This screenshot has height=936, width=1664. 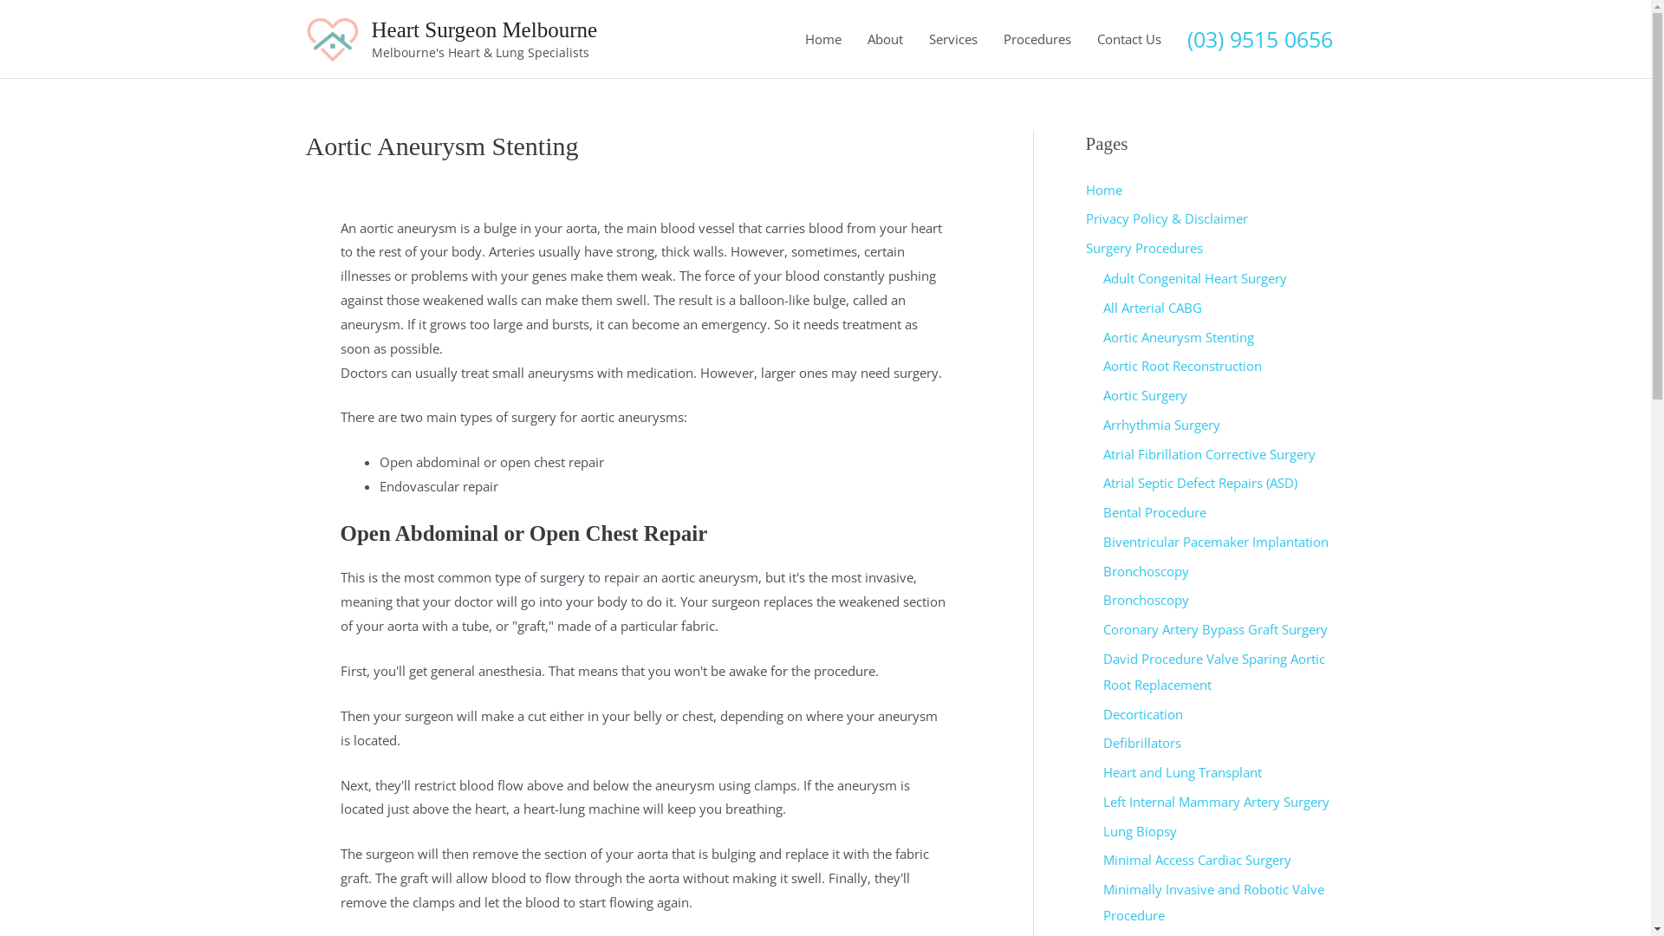 What do you see at coordinates (1215, 629) in the screenshot?
I see `Coronary Artery Bypass Graft Surgery` at bounding box center [1215, 629].